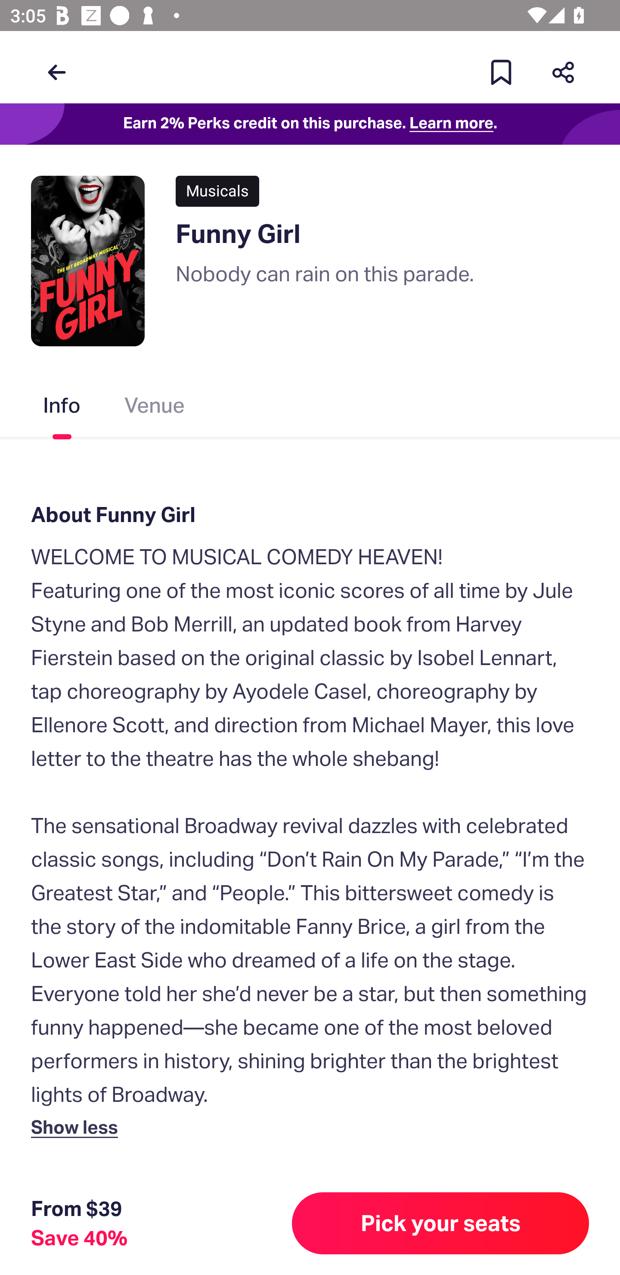  I want to click on Pick your seats, so click(440, 1223).